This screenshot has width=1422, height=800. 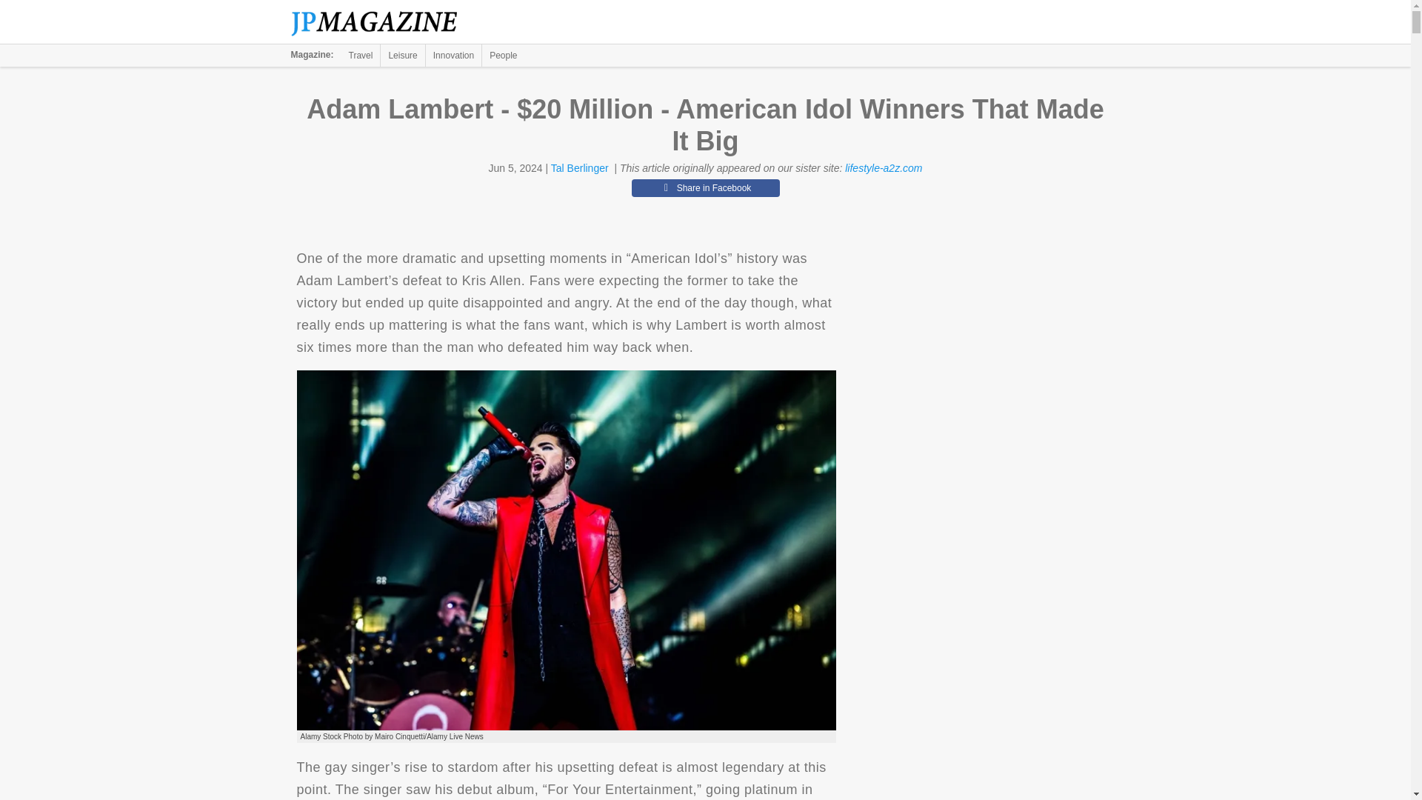 I want to click on People, so click(x=503, y=55).